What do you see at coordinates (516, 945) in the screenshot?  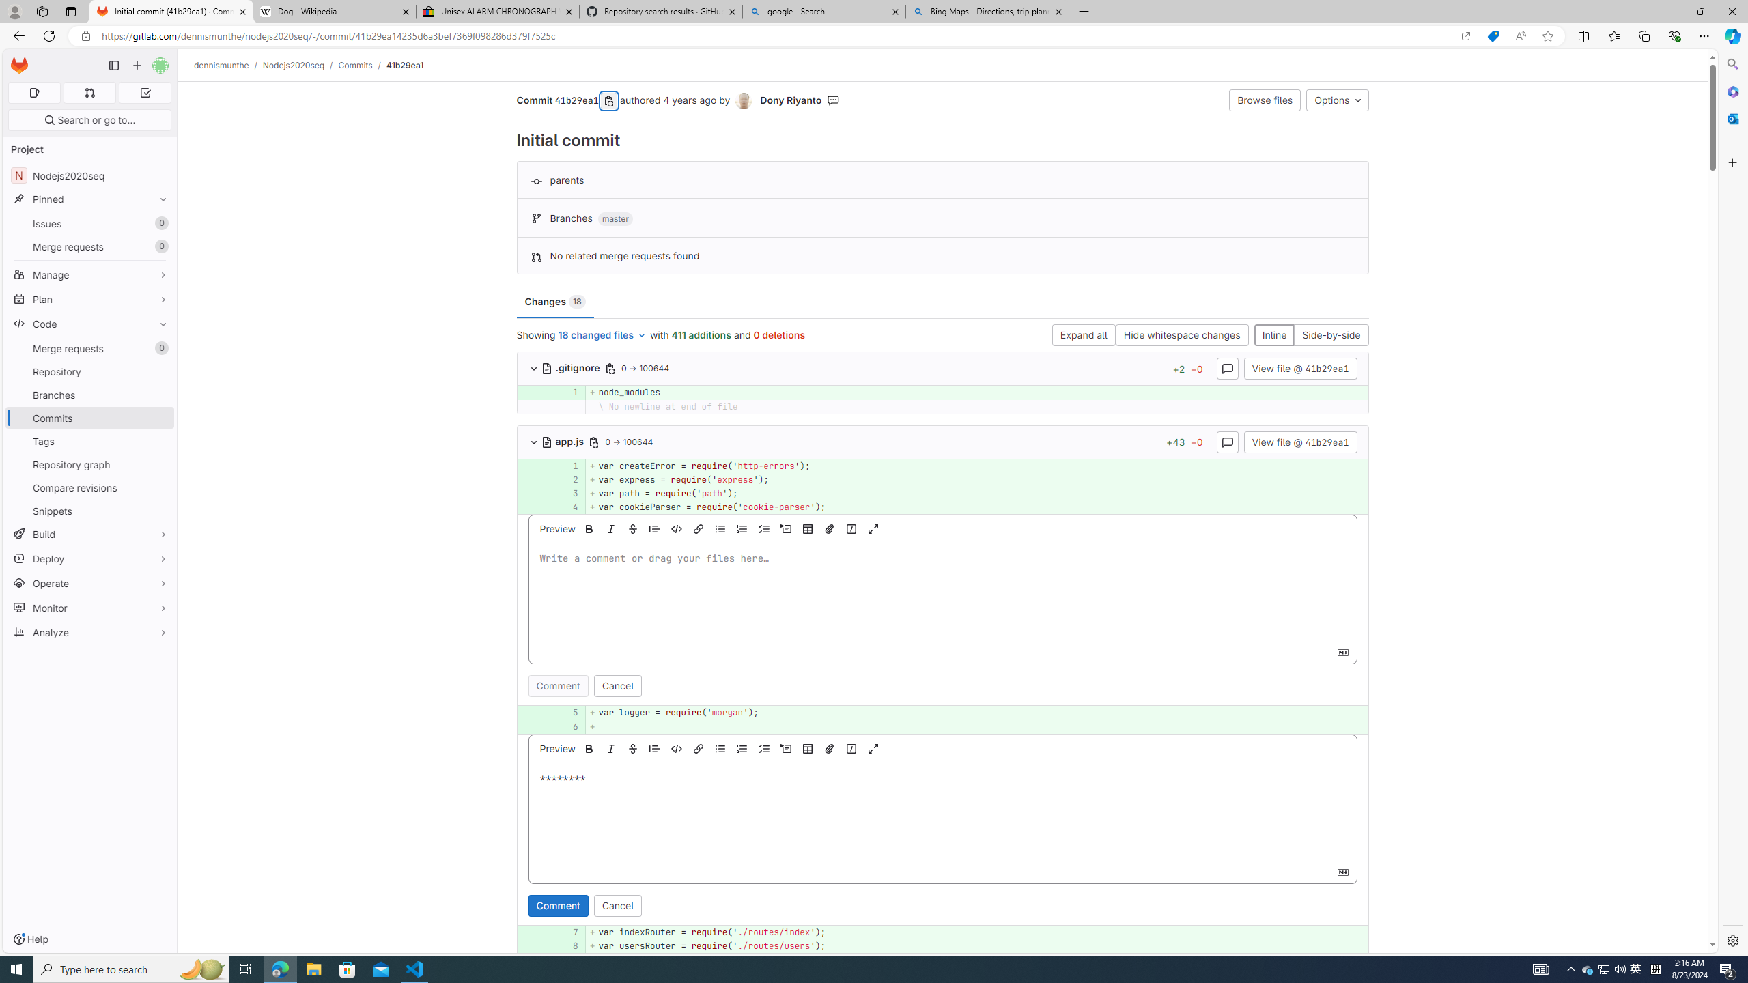 I see `Class: s12` at bounding box center [516, 945].